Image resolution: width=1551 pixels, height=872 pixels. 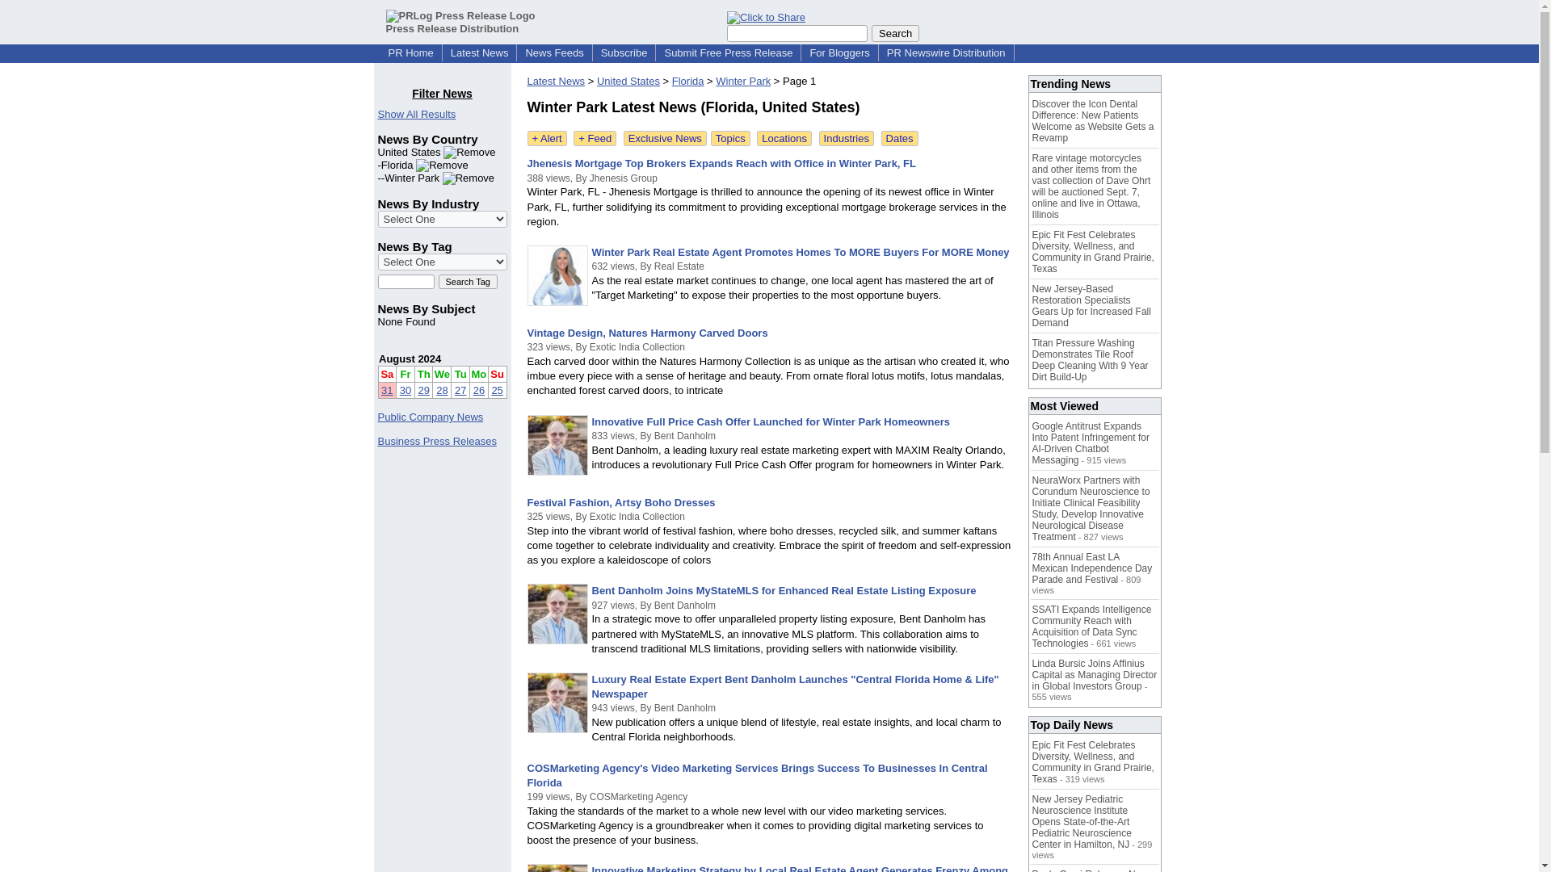 I want to click on Latest News, so click(x=479, y=53).